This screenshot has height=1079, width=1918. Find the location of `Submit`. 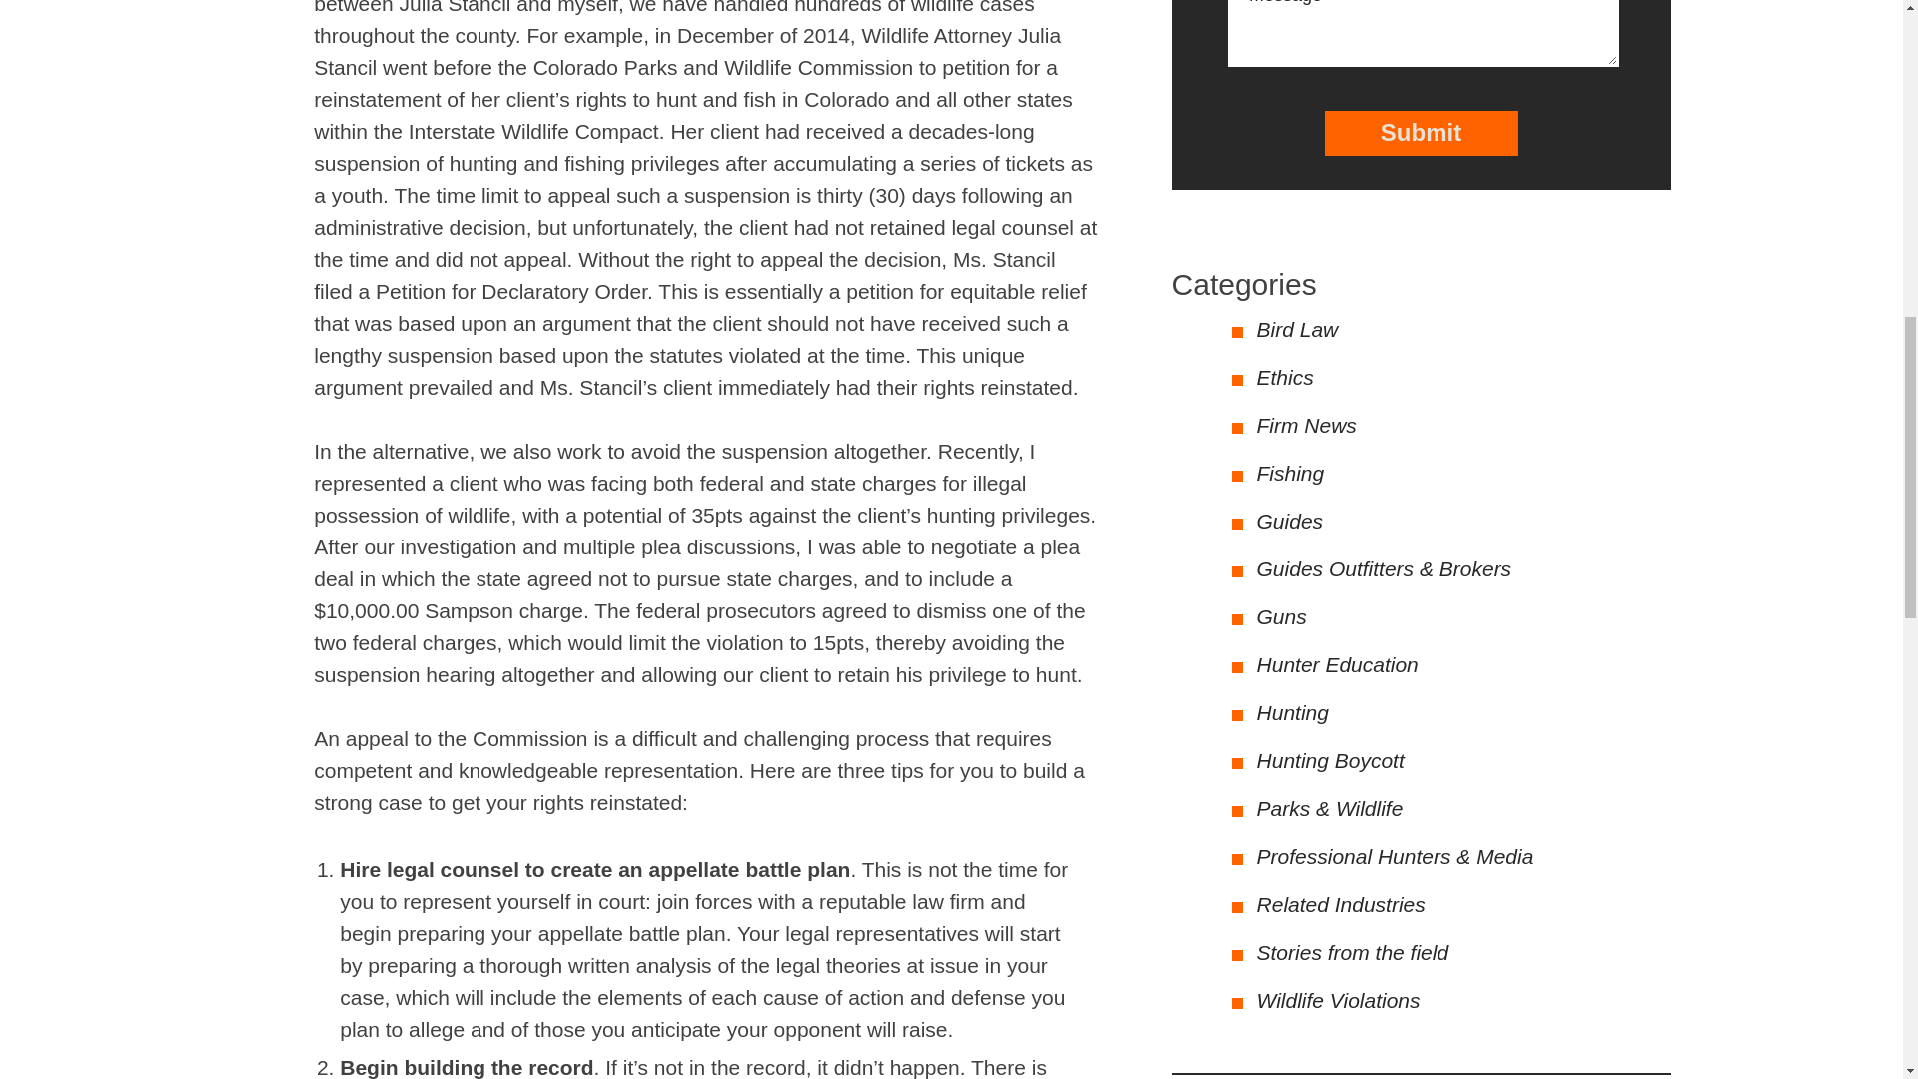

Submit is located at coordinates (1422, 132).